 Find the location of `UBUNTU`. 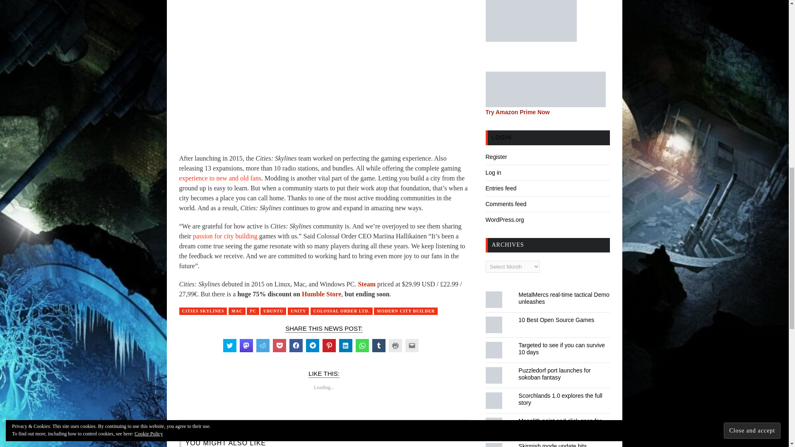

UBUNTU is located at coordinates (273, 311).